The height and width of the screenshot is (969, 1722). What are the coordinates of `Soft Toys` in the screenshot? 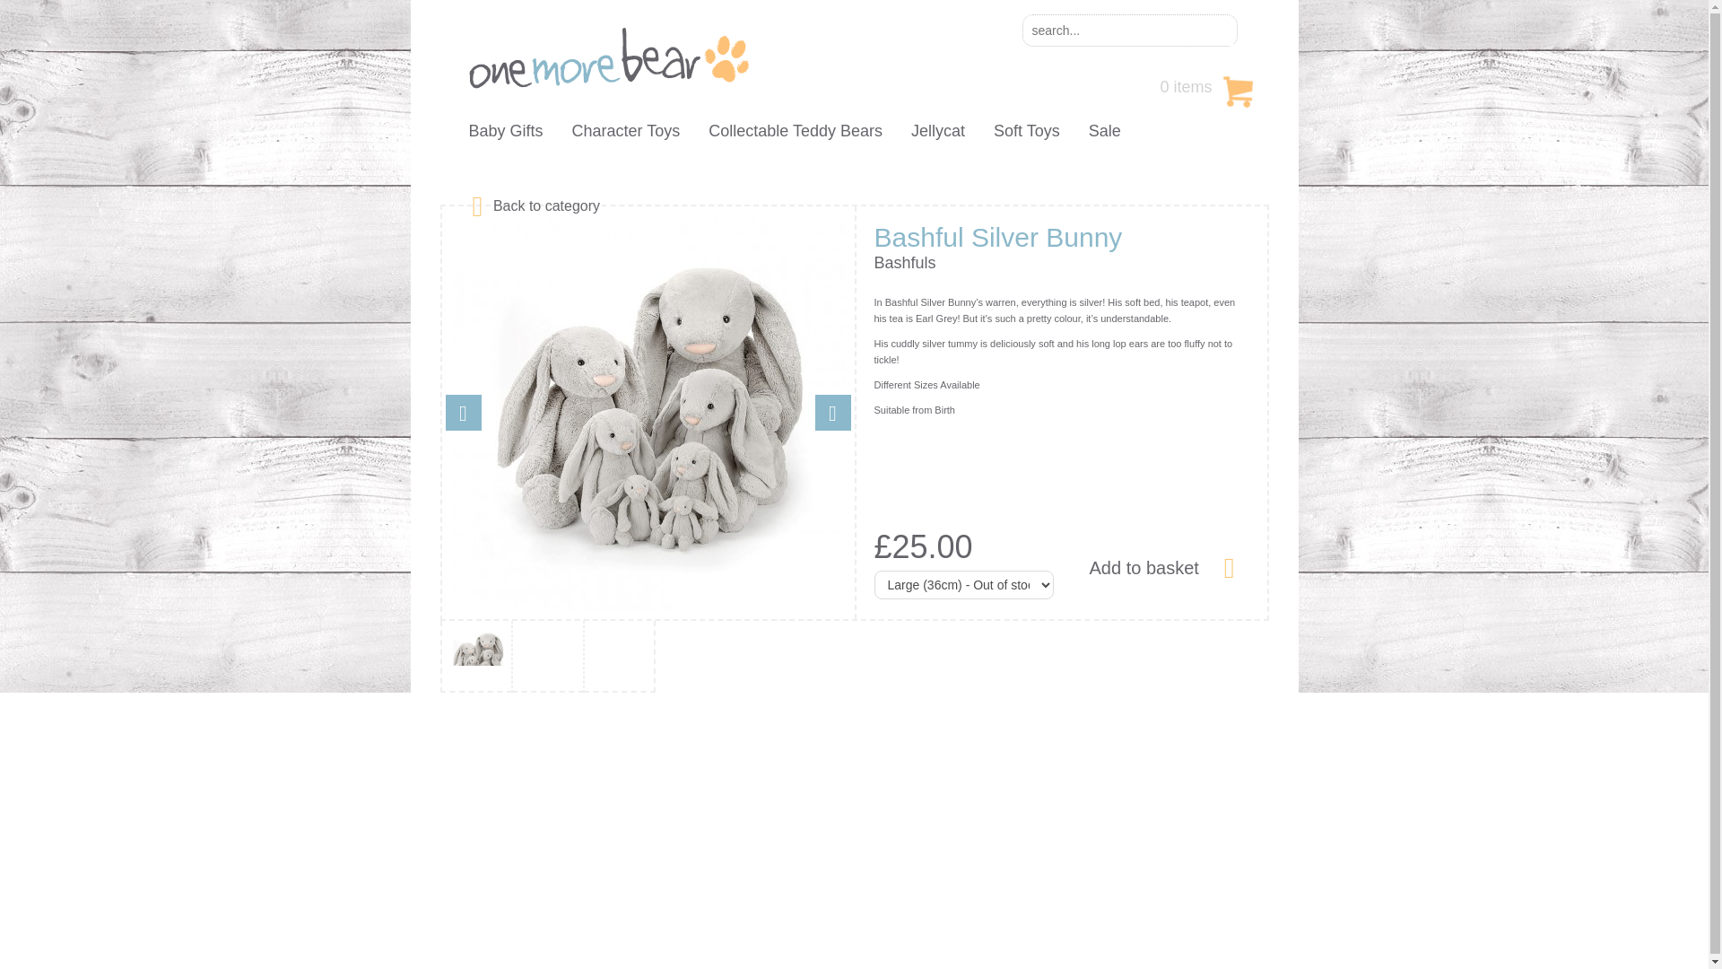 It's located at (1026, 131).